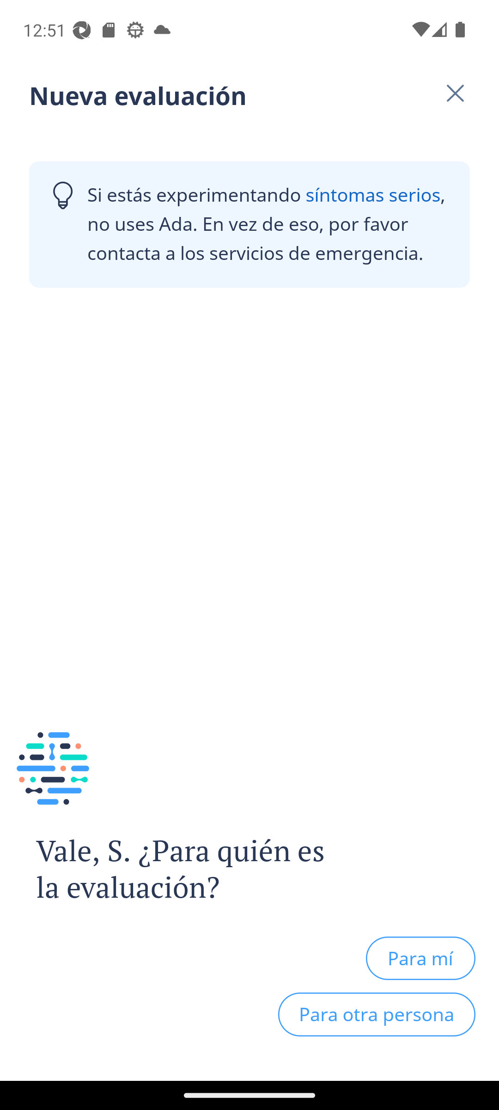 The image size is (499, 1110). Describe the element at coordinates (377, 1014) in the screenshot. I see `Para otra persona` at that location.